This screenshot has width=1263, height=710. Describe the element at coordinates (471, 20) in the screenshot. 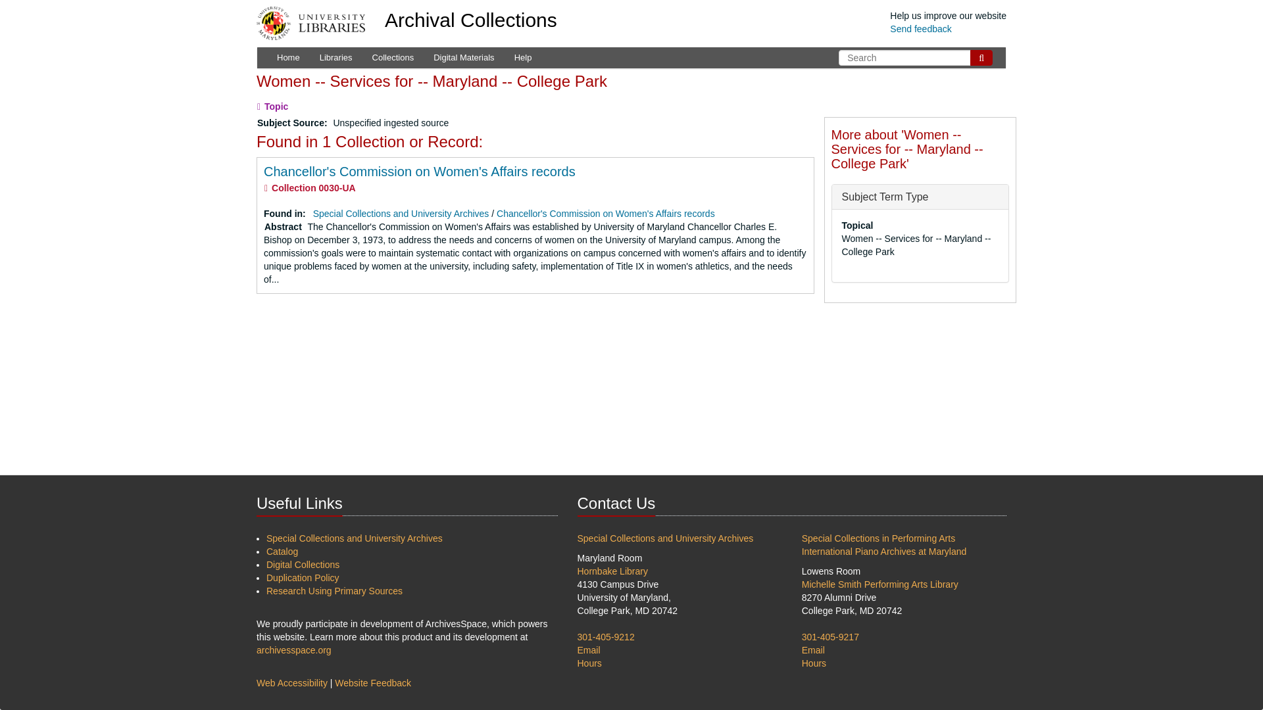

I see `Return to the ArchivesSpace homepage` at that location.